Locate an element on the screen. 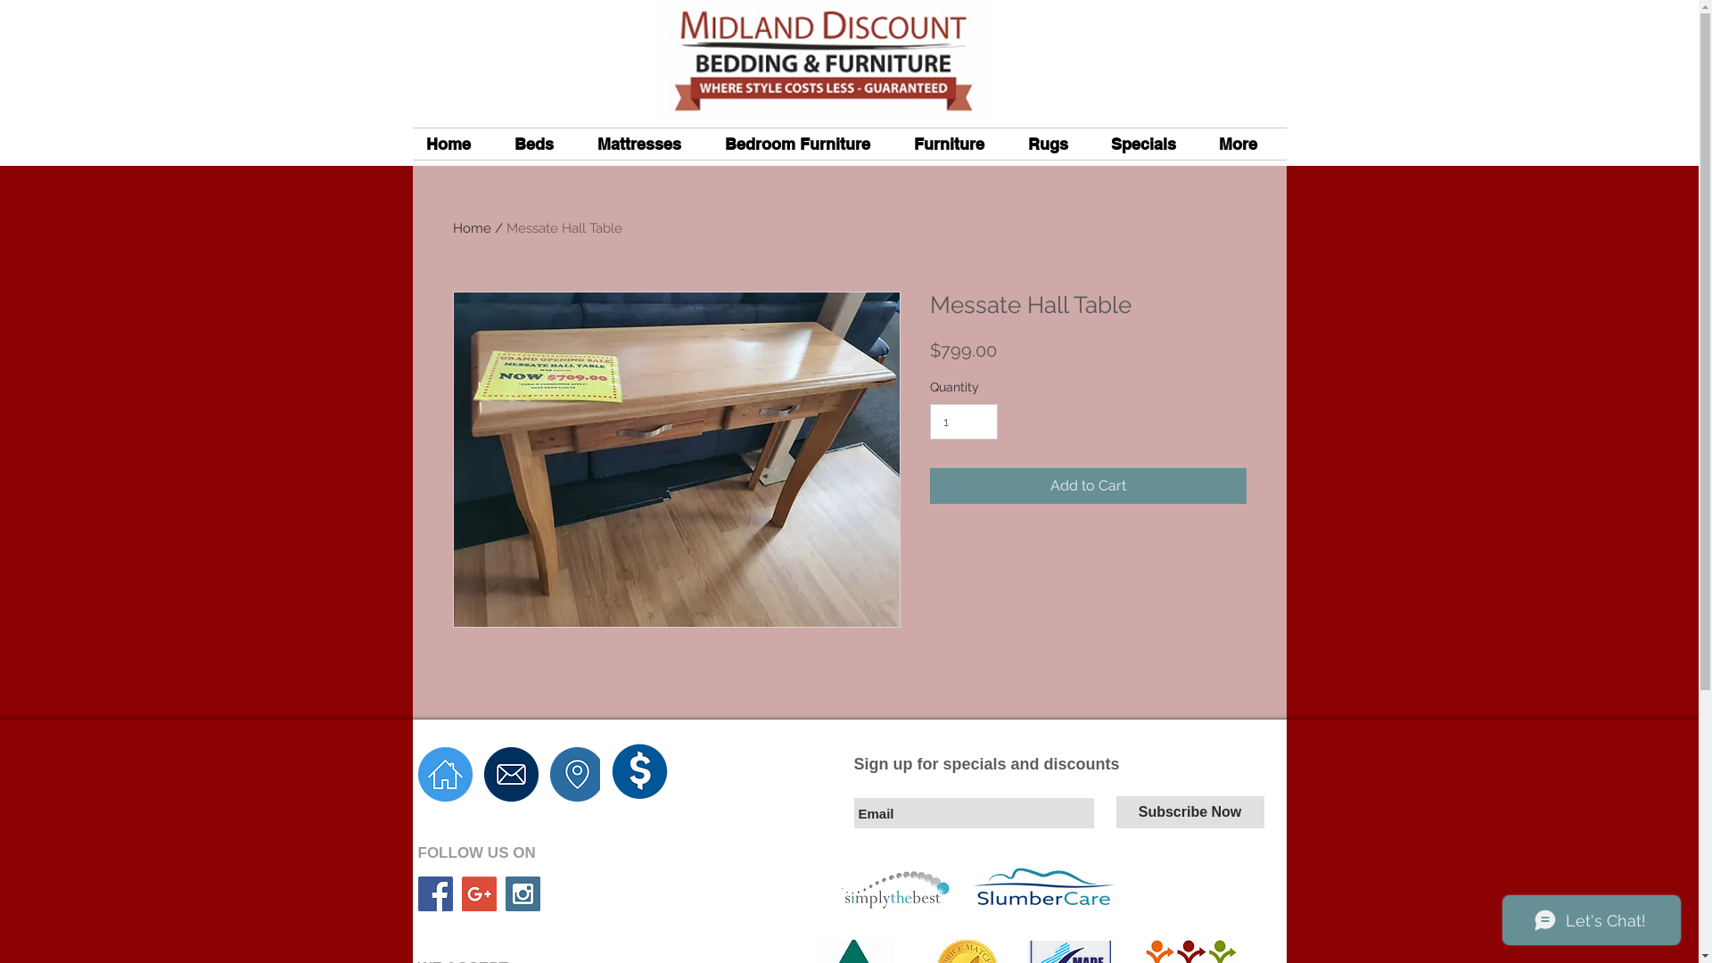 The height and width of the screenshot is (963, 1712). Mattresses is located at coordinates (647, 144).